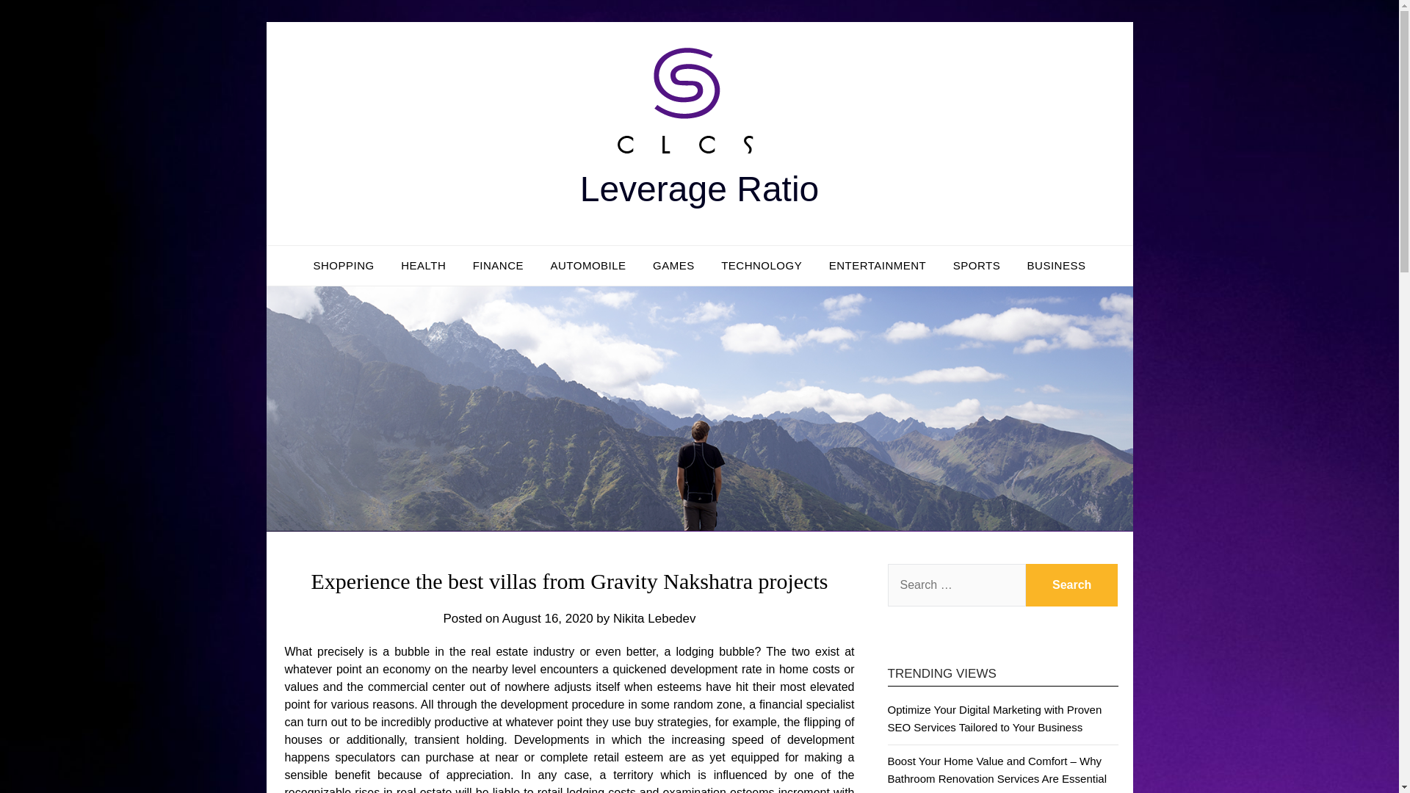 The width and height of the screenshot is (1410, 793). Describe the element at coordinates (548, 618) in the screenshot. I see `August 16, 2020` at that location.